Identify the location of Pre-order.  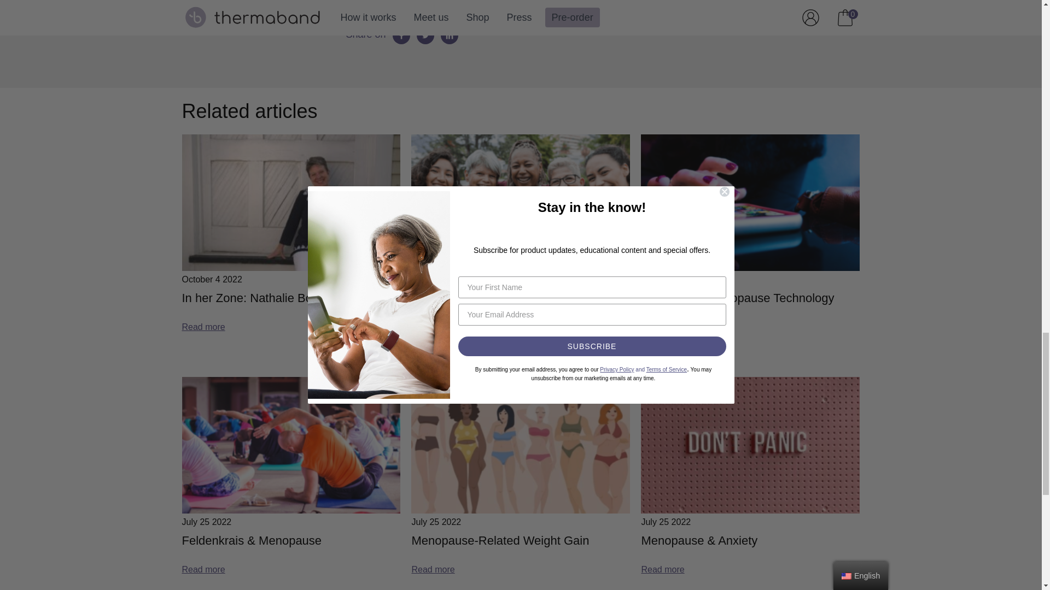
(520, 1).